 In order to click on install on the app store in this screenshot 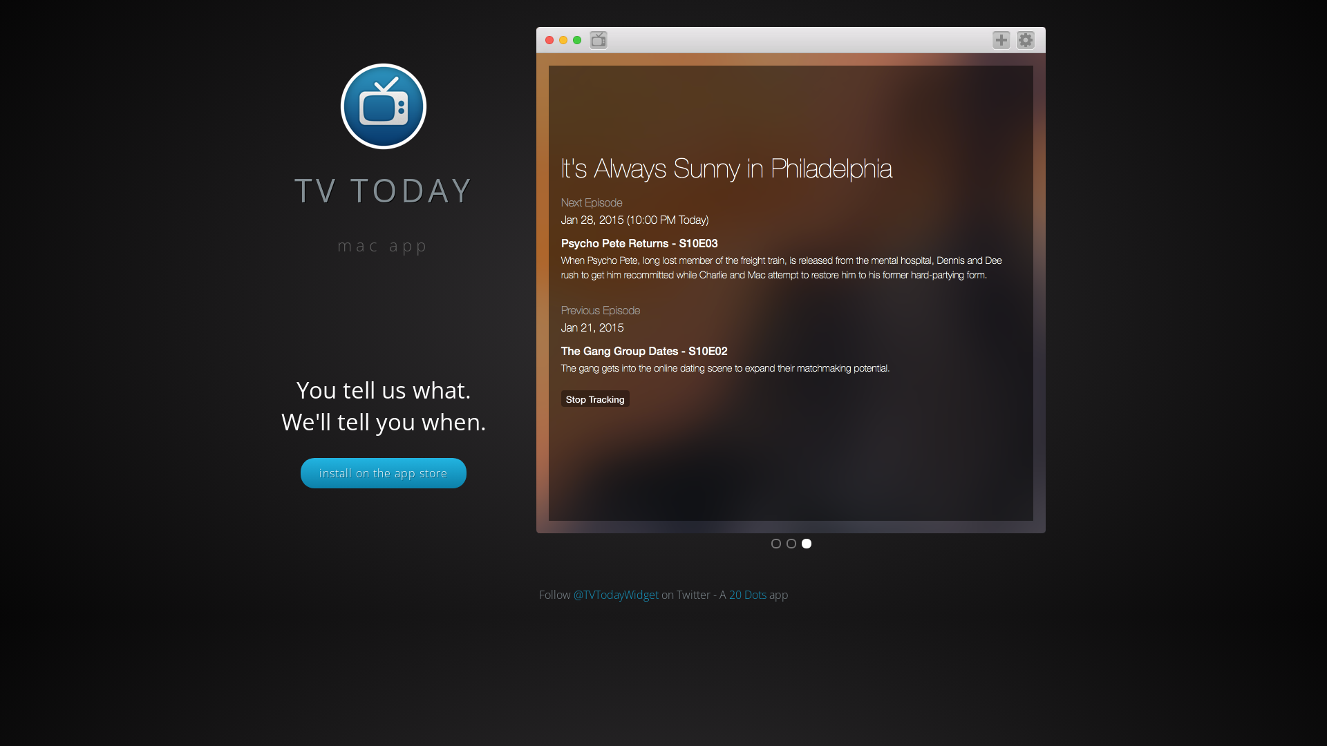, I will do `click(384, 473)`.